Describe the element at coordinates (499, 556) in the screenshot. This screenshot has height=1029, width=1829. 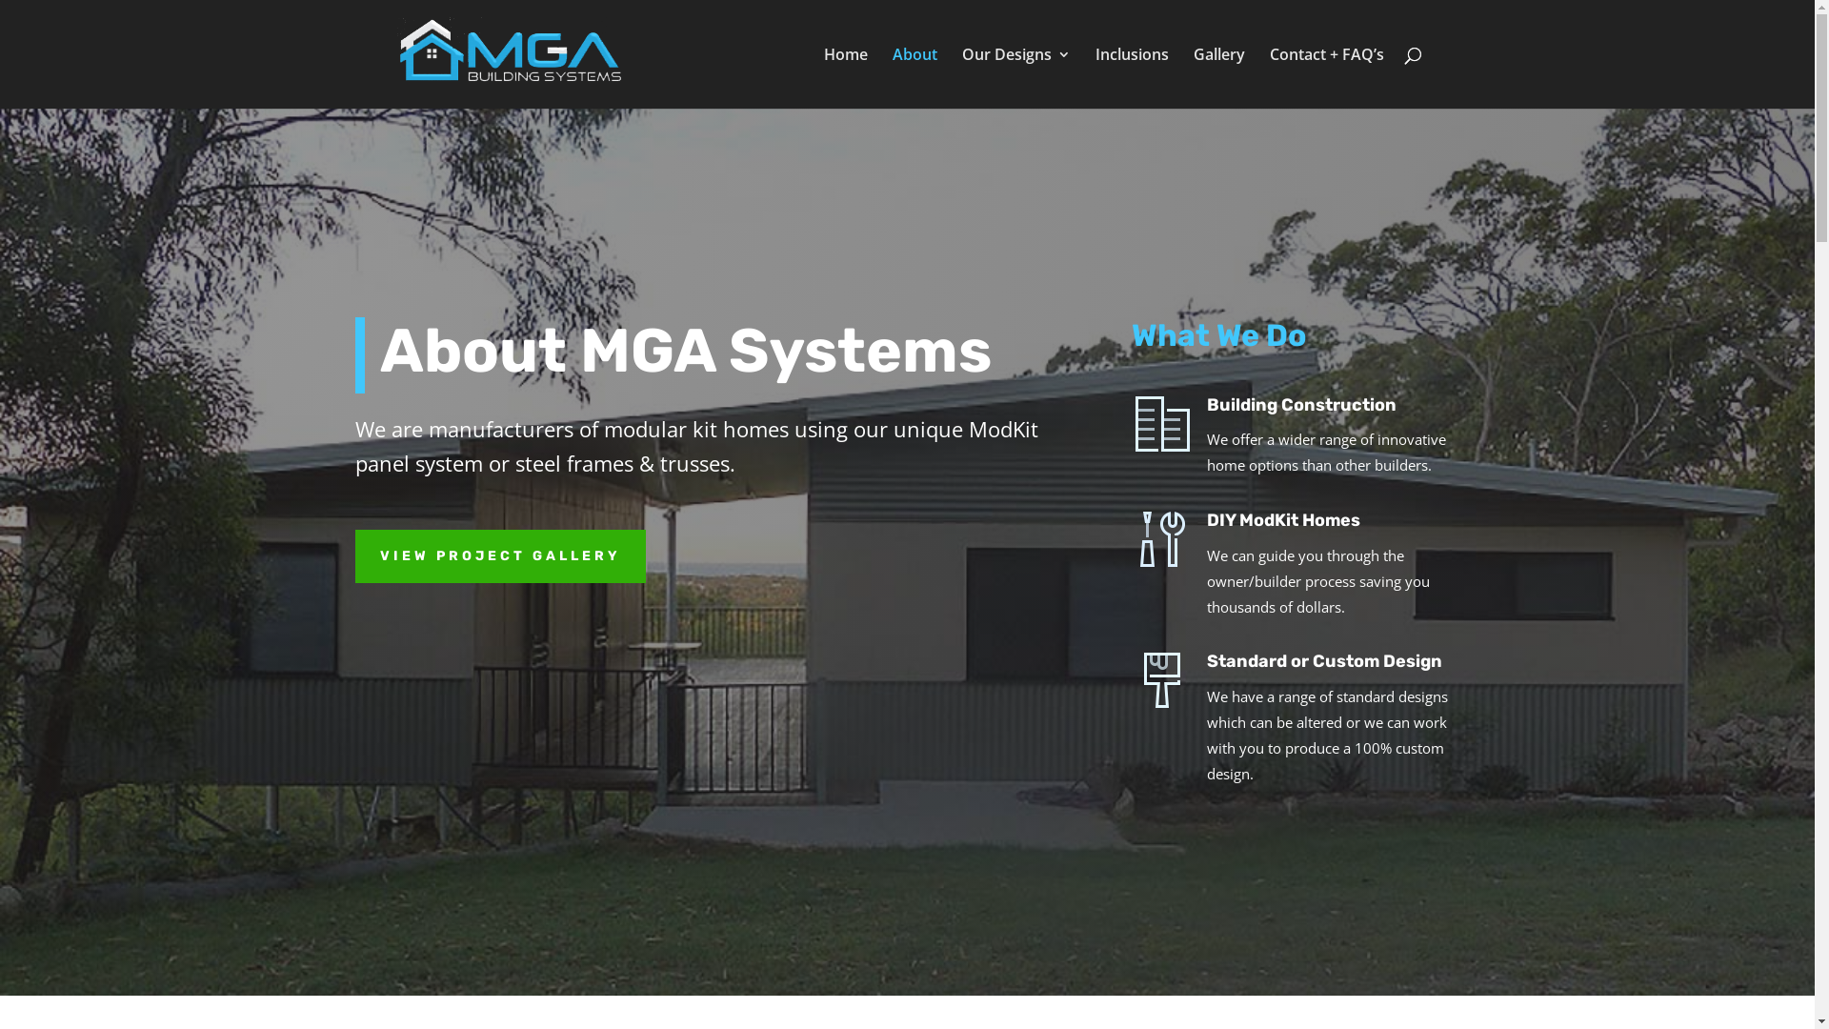
I see `VIEW PROJECT GALLERY` at that location.